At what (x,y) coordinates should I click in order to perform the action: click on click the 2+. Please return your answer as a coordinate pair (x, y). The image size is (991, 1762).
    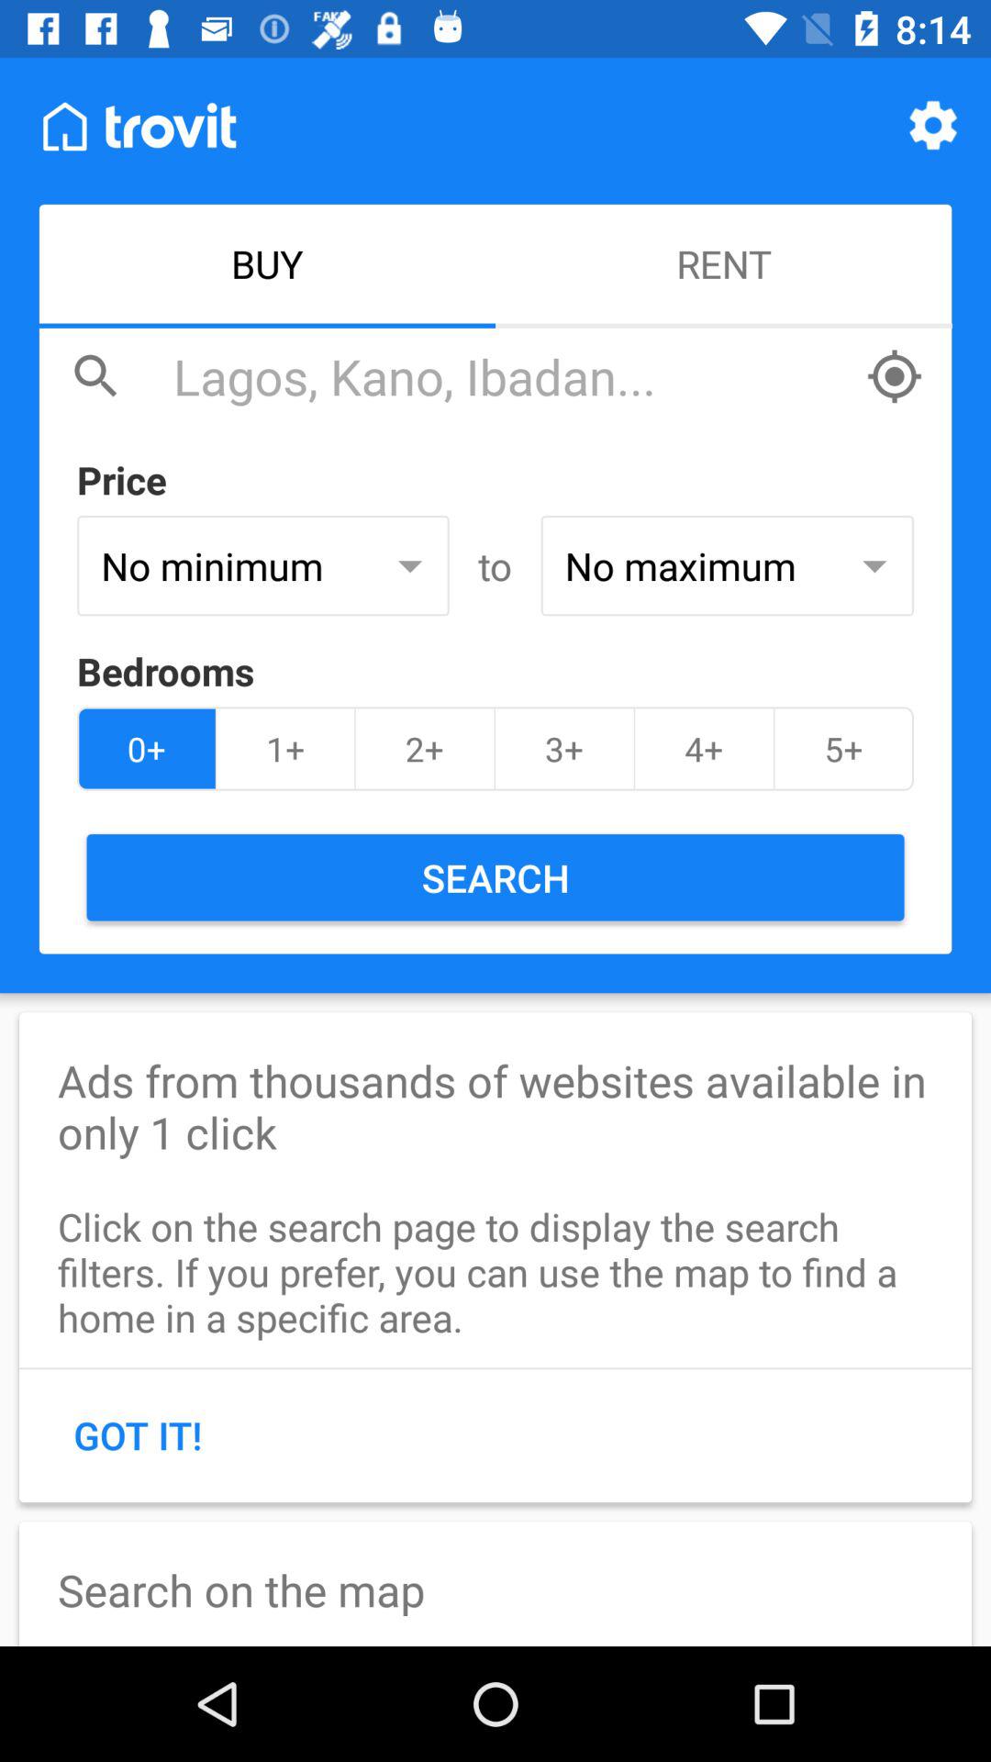
    Looking at the image, I should click on (424, 749).